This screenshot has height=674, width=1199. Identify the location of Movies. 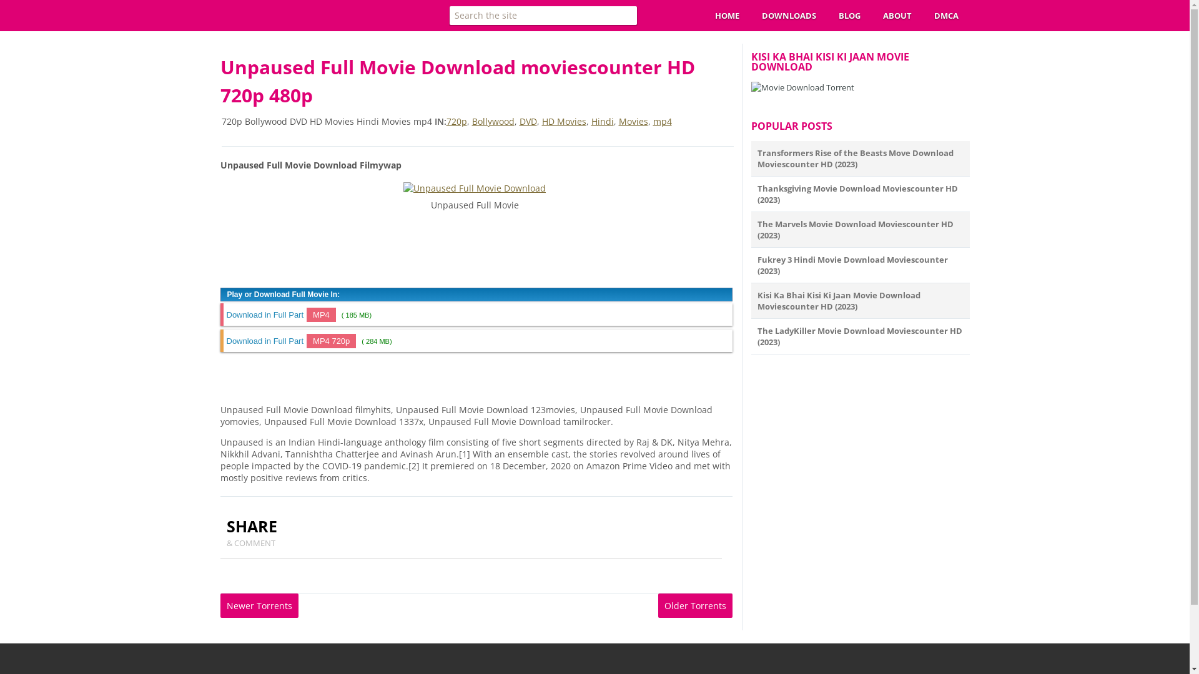
(633, 121).